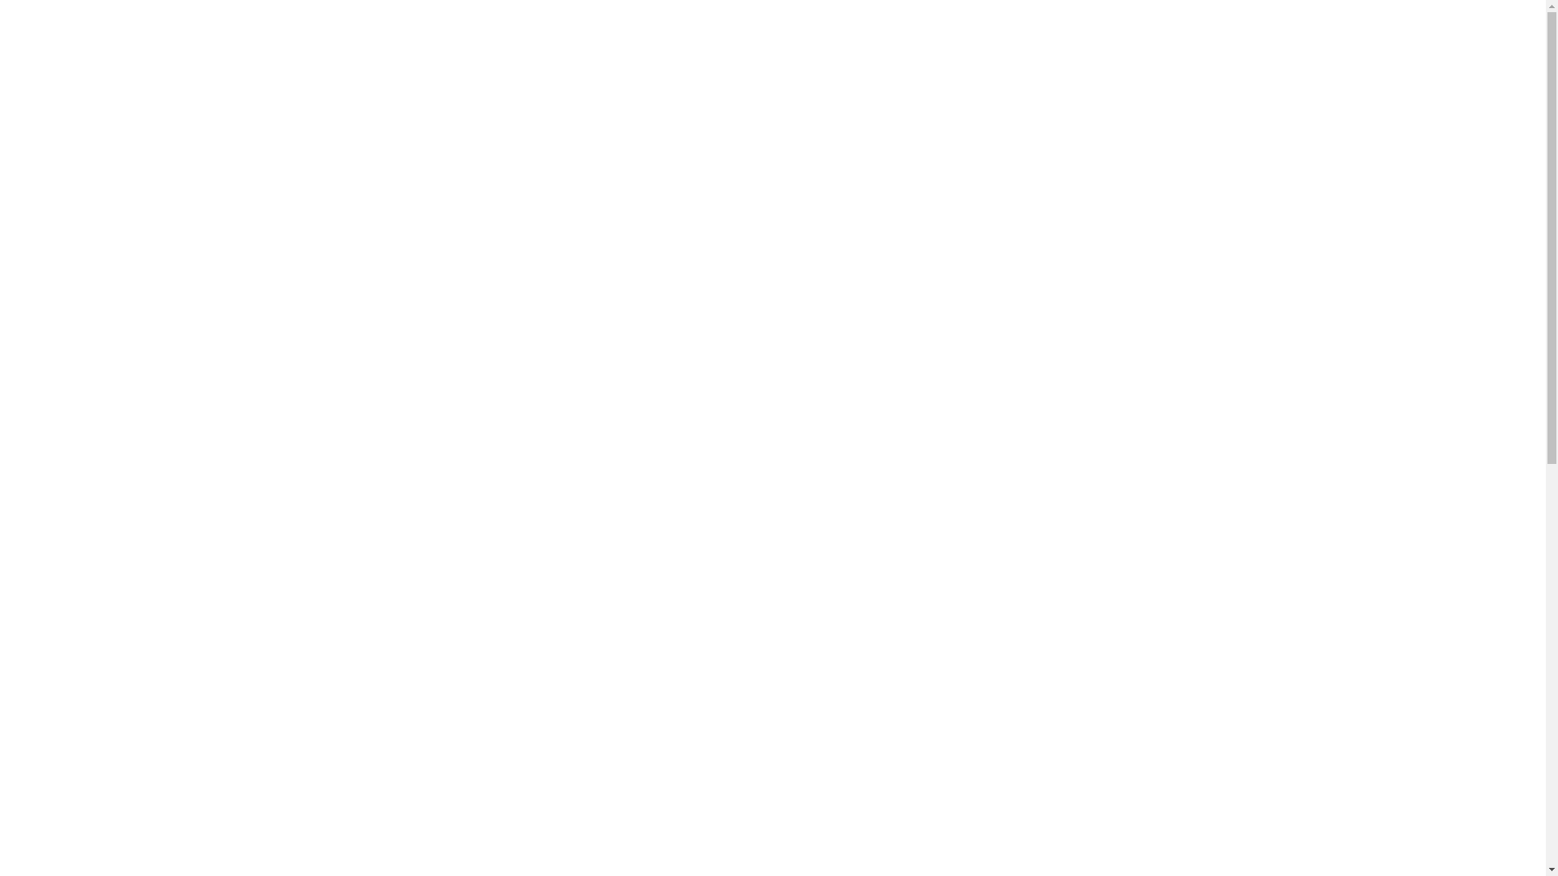 The height and width of the screenshot is (876, 1558). Describe the element at coordinates (956, 719) in the screenshot. I see `Meer over direct search` at that location.